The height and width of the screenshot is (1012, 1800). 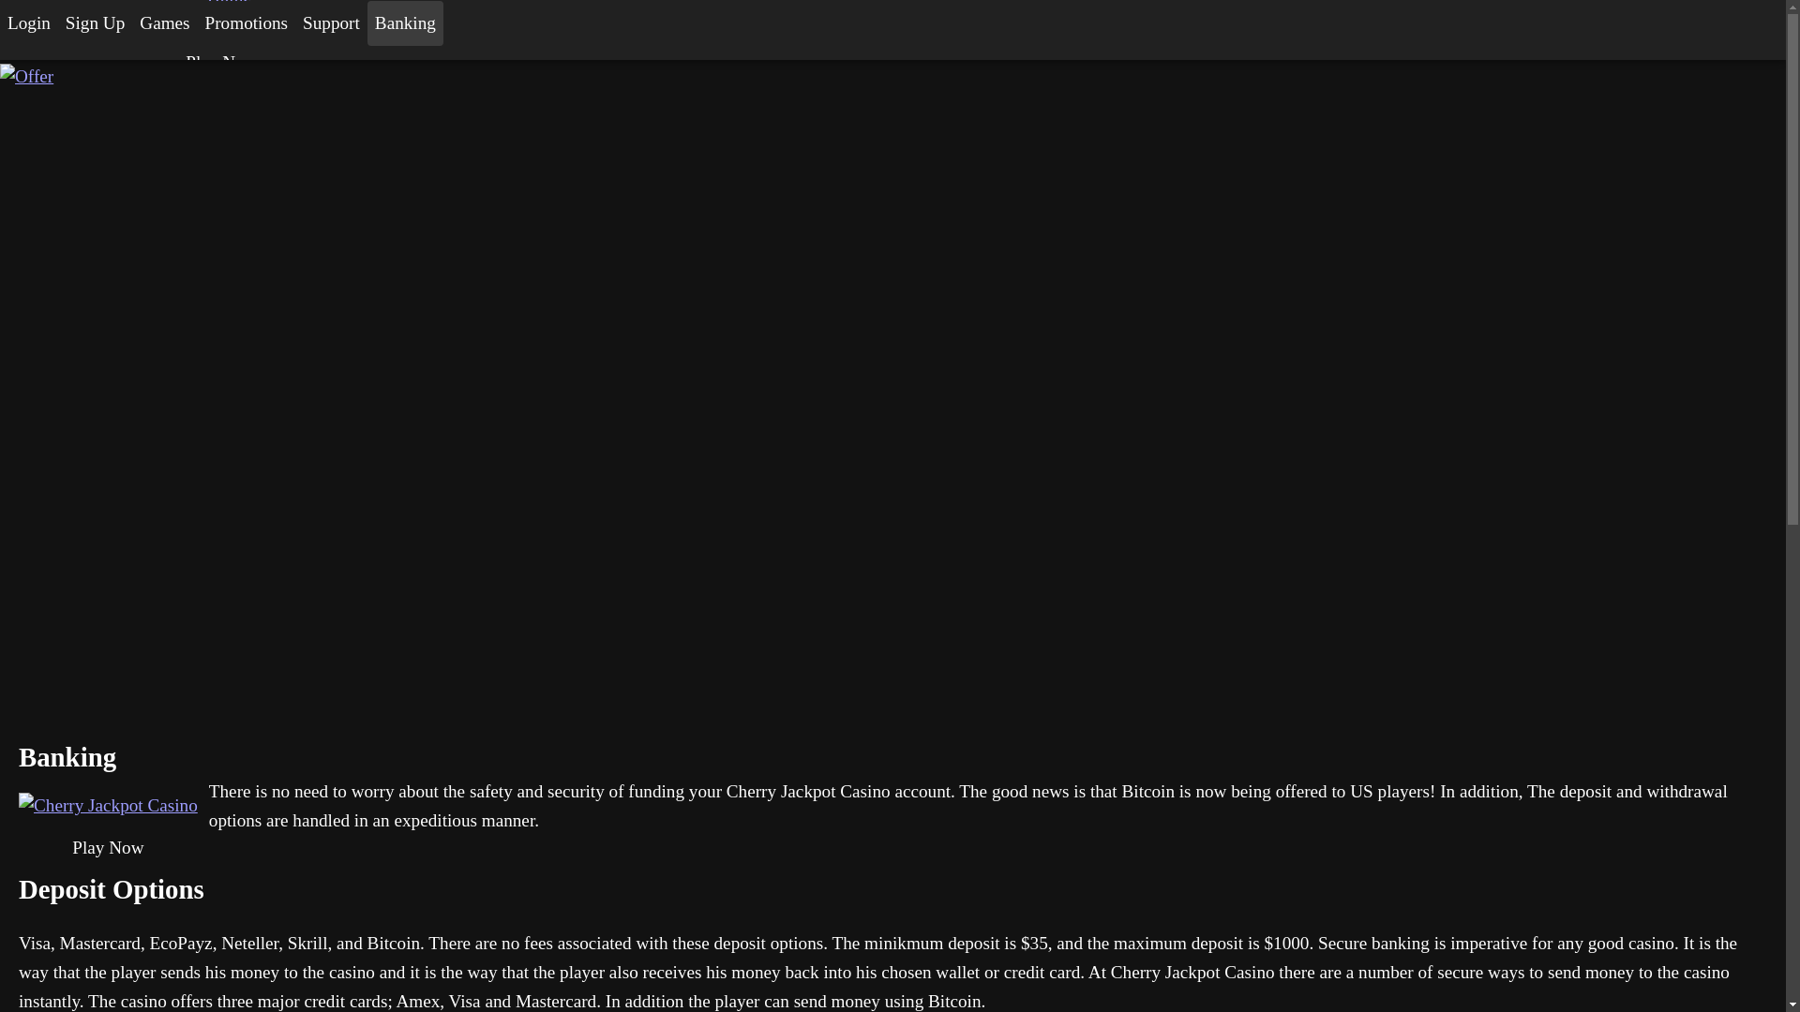 What do you see at coordinates (94, 22) in the screenshot?
I see `Sign Up` at bounding box center [94, 22].